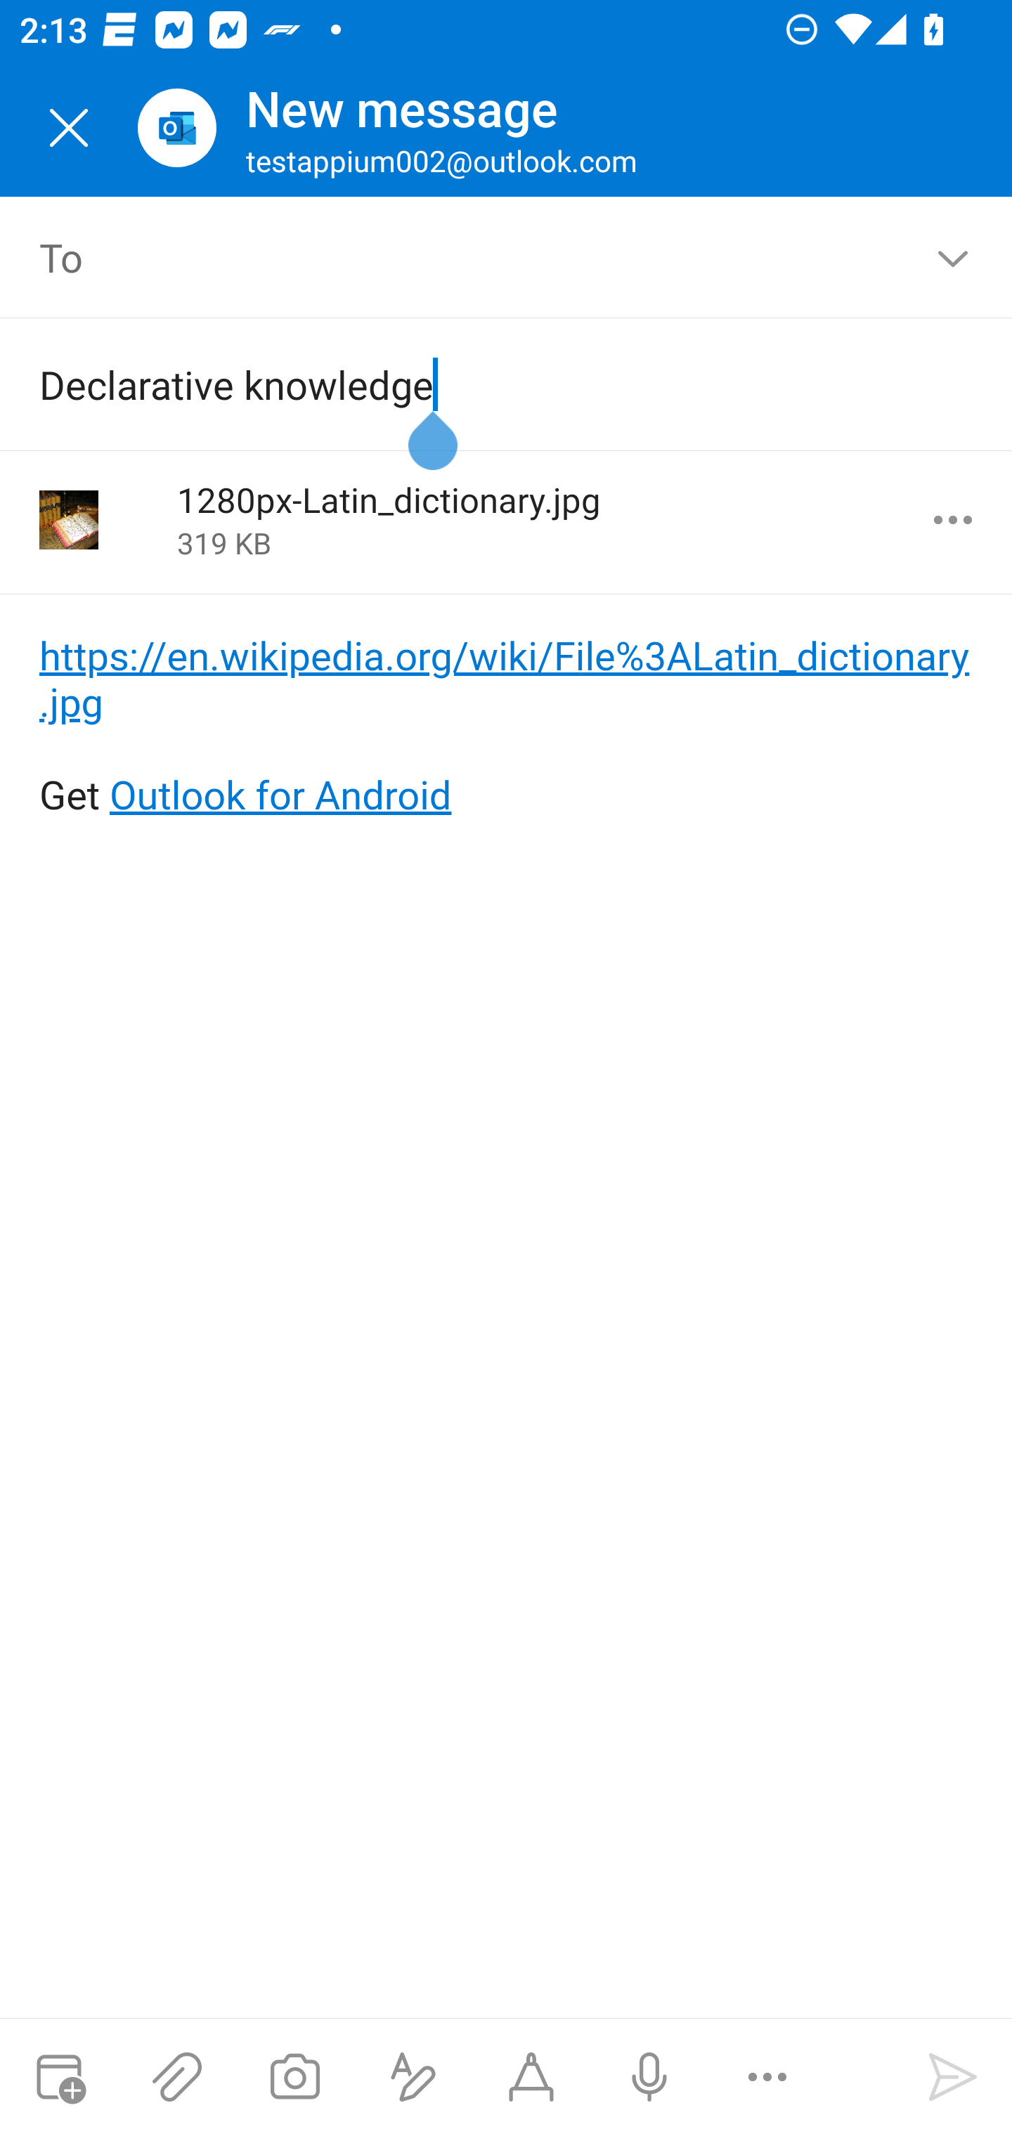 Image resolution: width=1012 pixels, height=2136 pixels. What do you see at coordinates (506, 522) in the screenshot?
I see `1280px-Latin_dictionary.jpg 319 KB More options` at bounding box center [506, 522].